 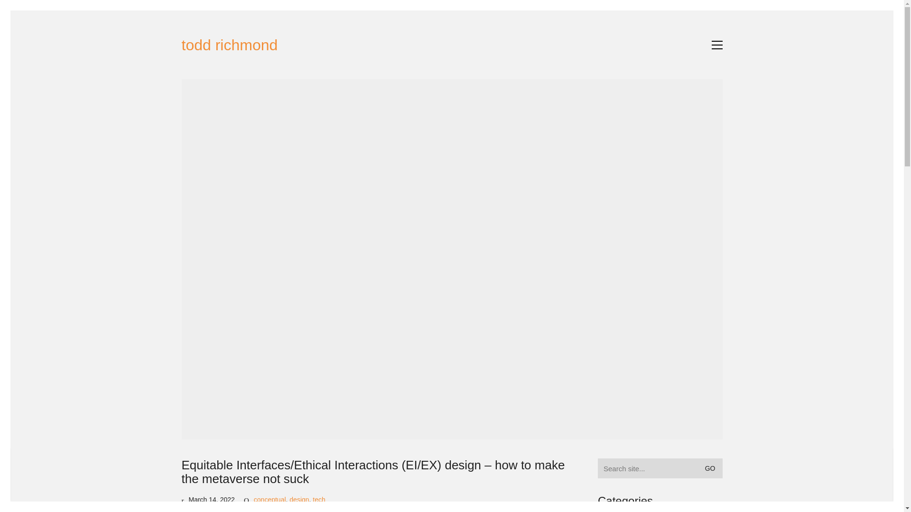 I want to click on conceptual, so click(x=270, y=500).